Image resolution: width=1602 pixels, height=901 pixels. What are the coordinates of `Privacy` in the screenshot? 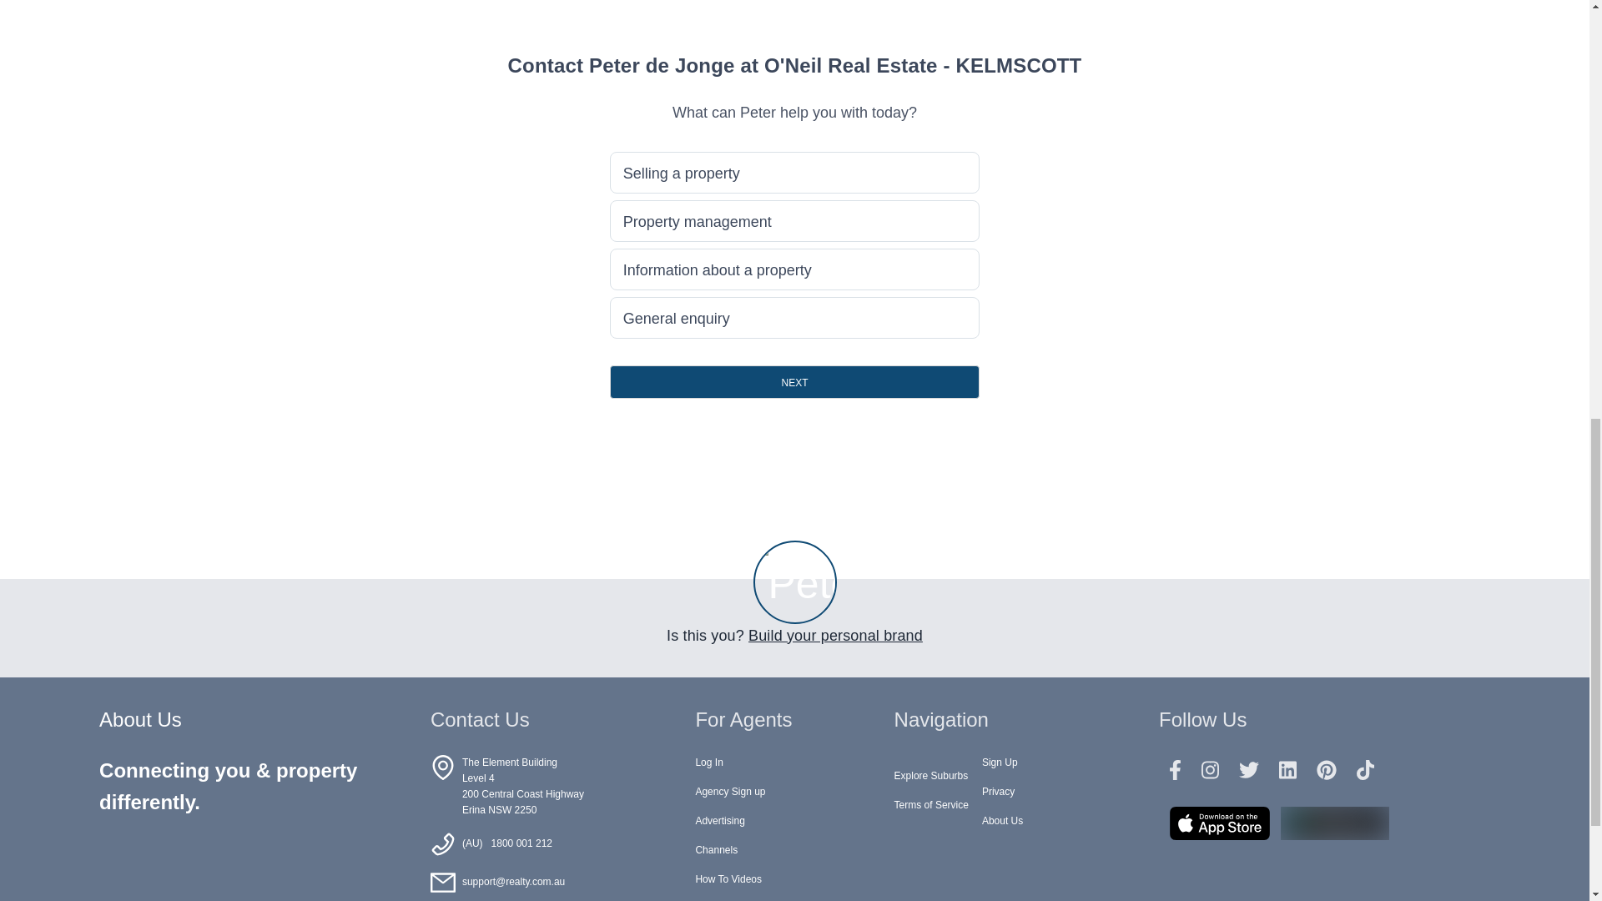 It's located at (998, 791).